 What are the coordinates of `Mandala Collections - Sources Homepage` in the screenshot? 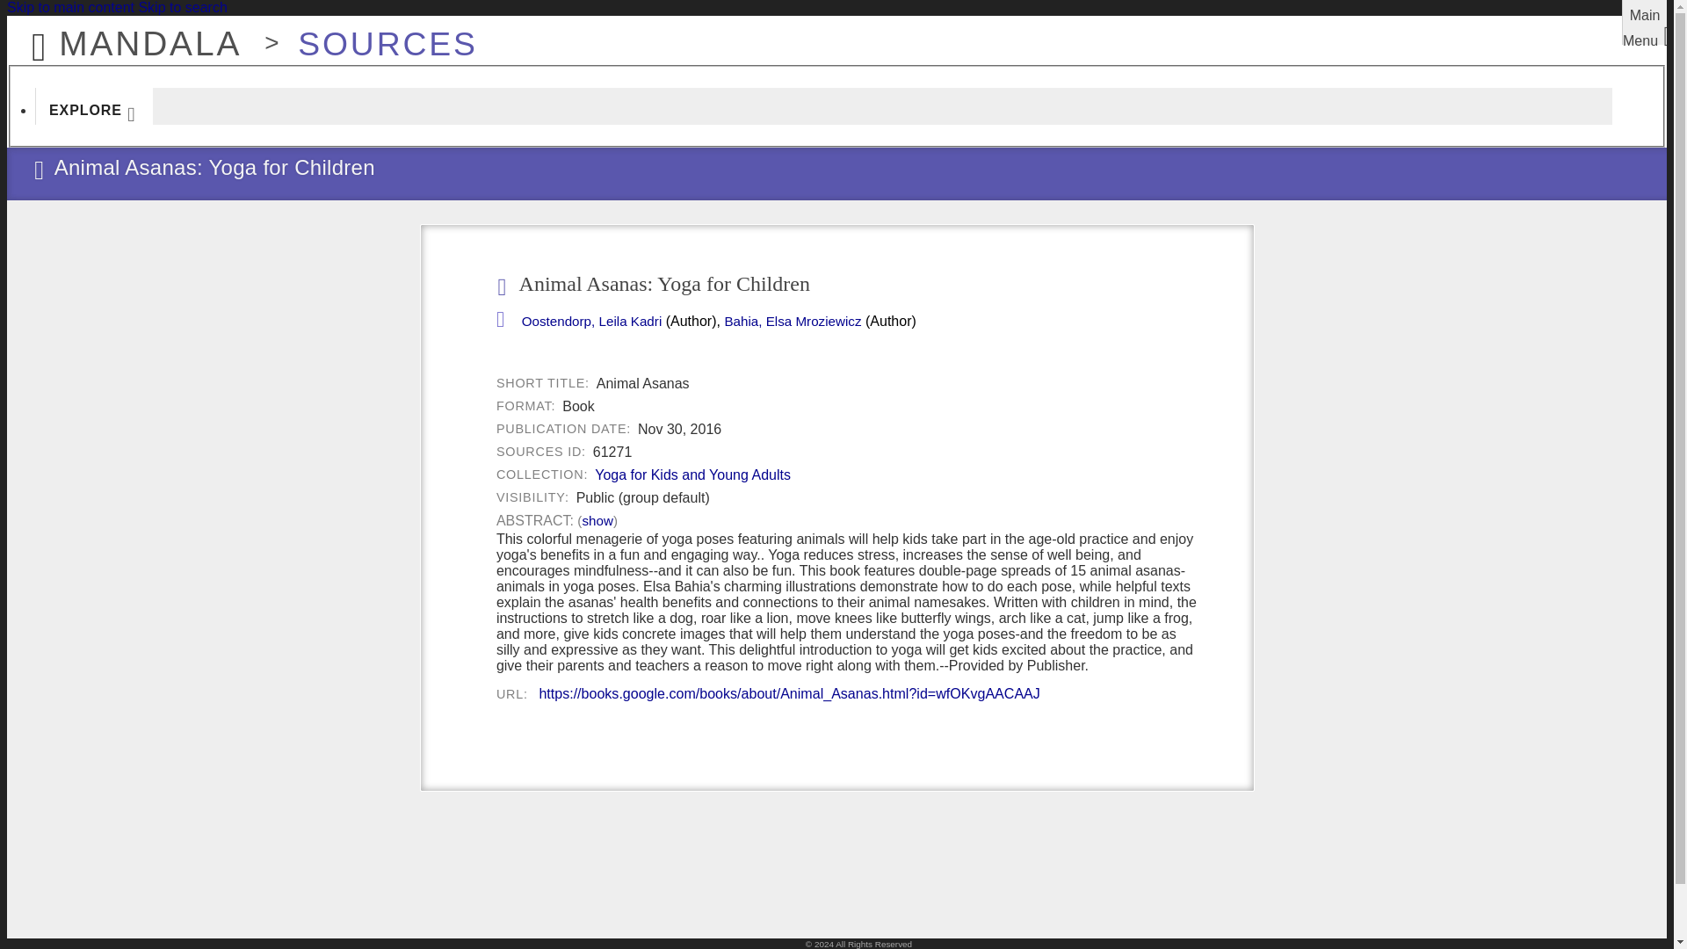 It's located at (378, 34).